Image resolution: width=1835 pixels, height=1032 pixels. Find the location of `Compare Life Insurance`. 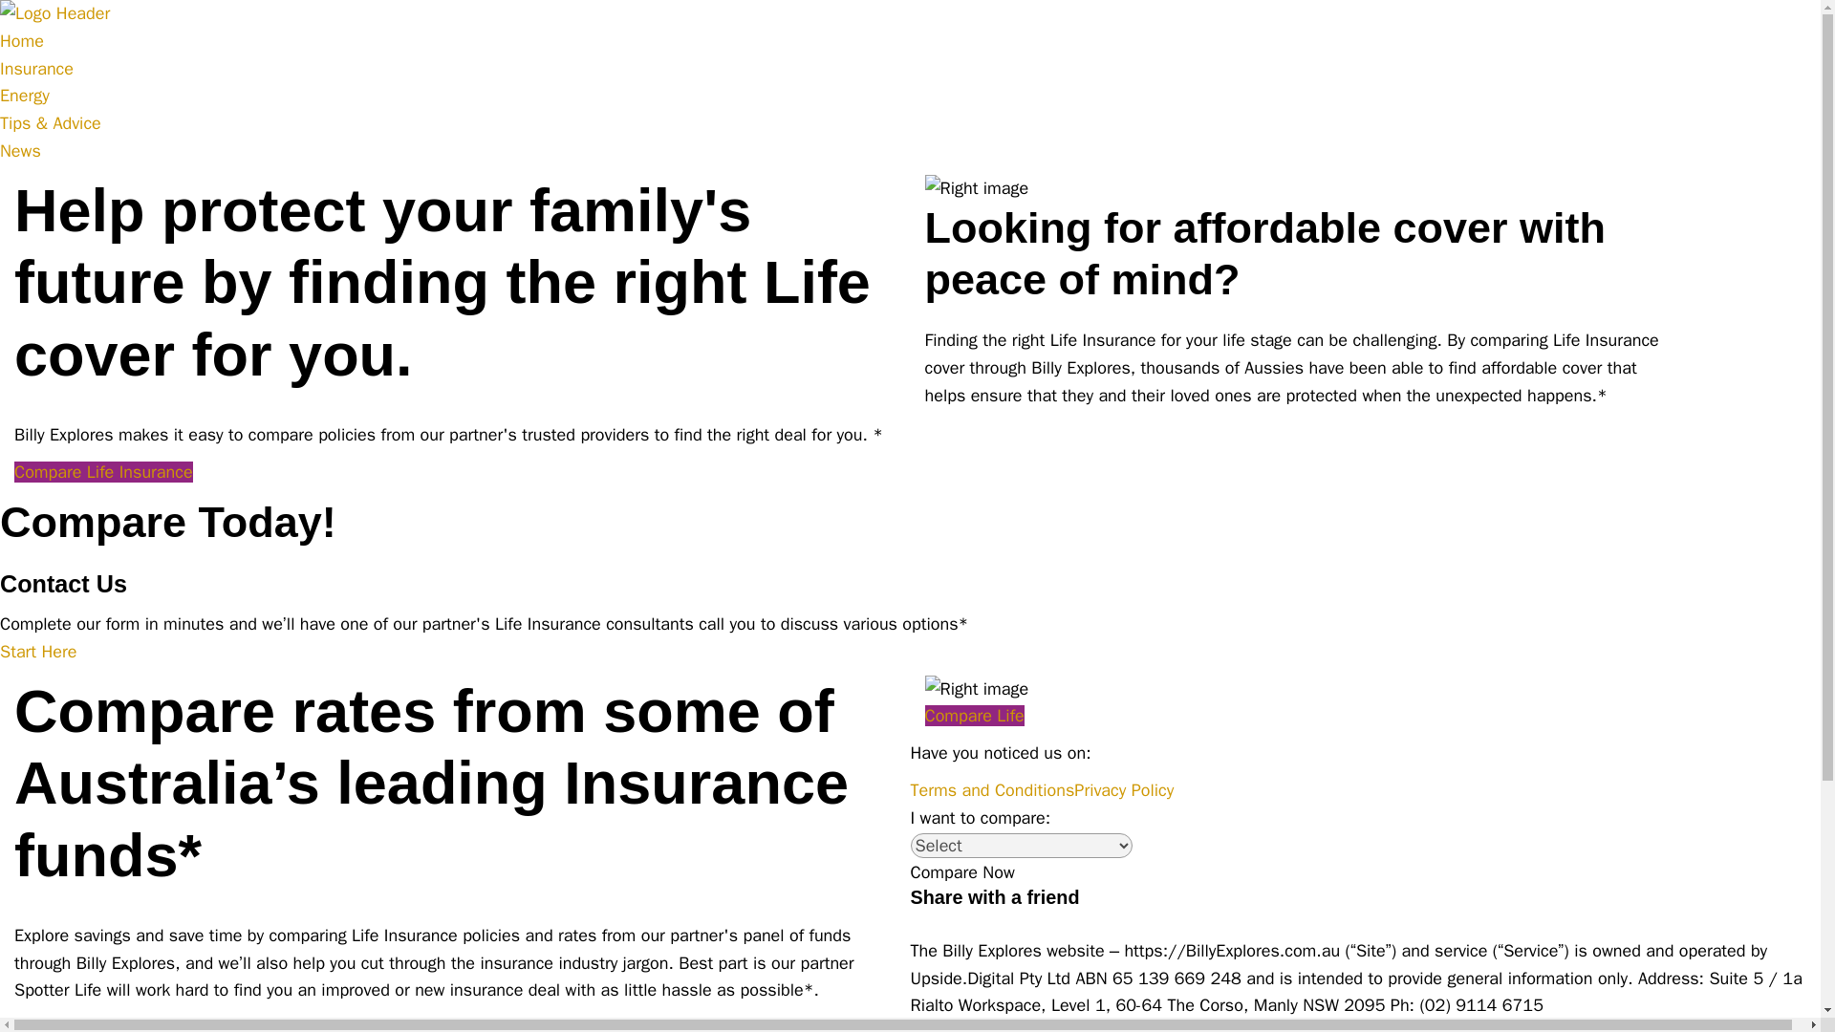

Compare Life Insurance is located at coordinates (103, 472).